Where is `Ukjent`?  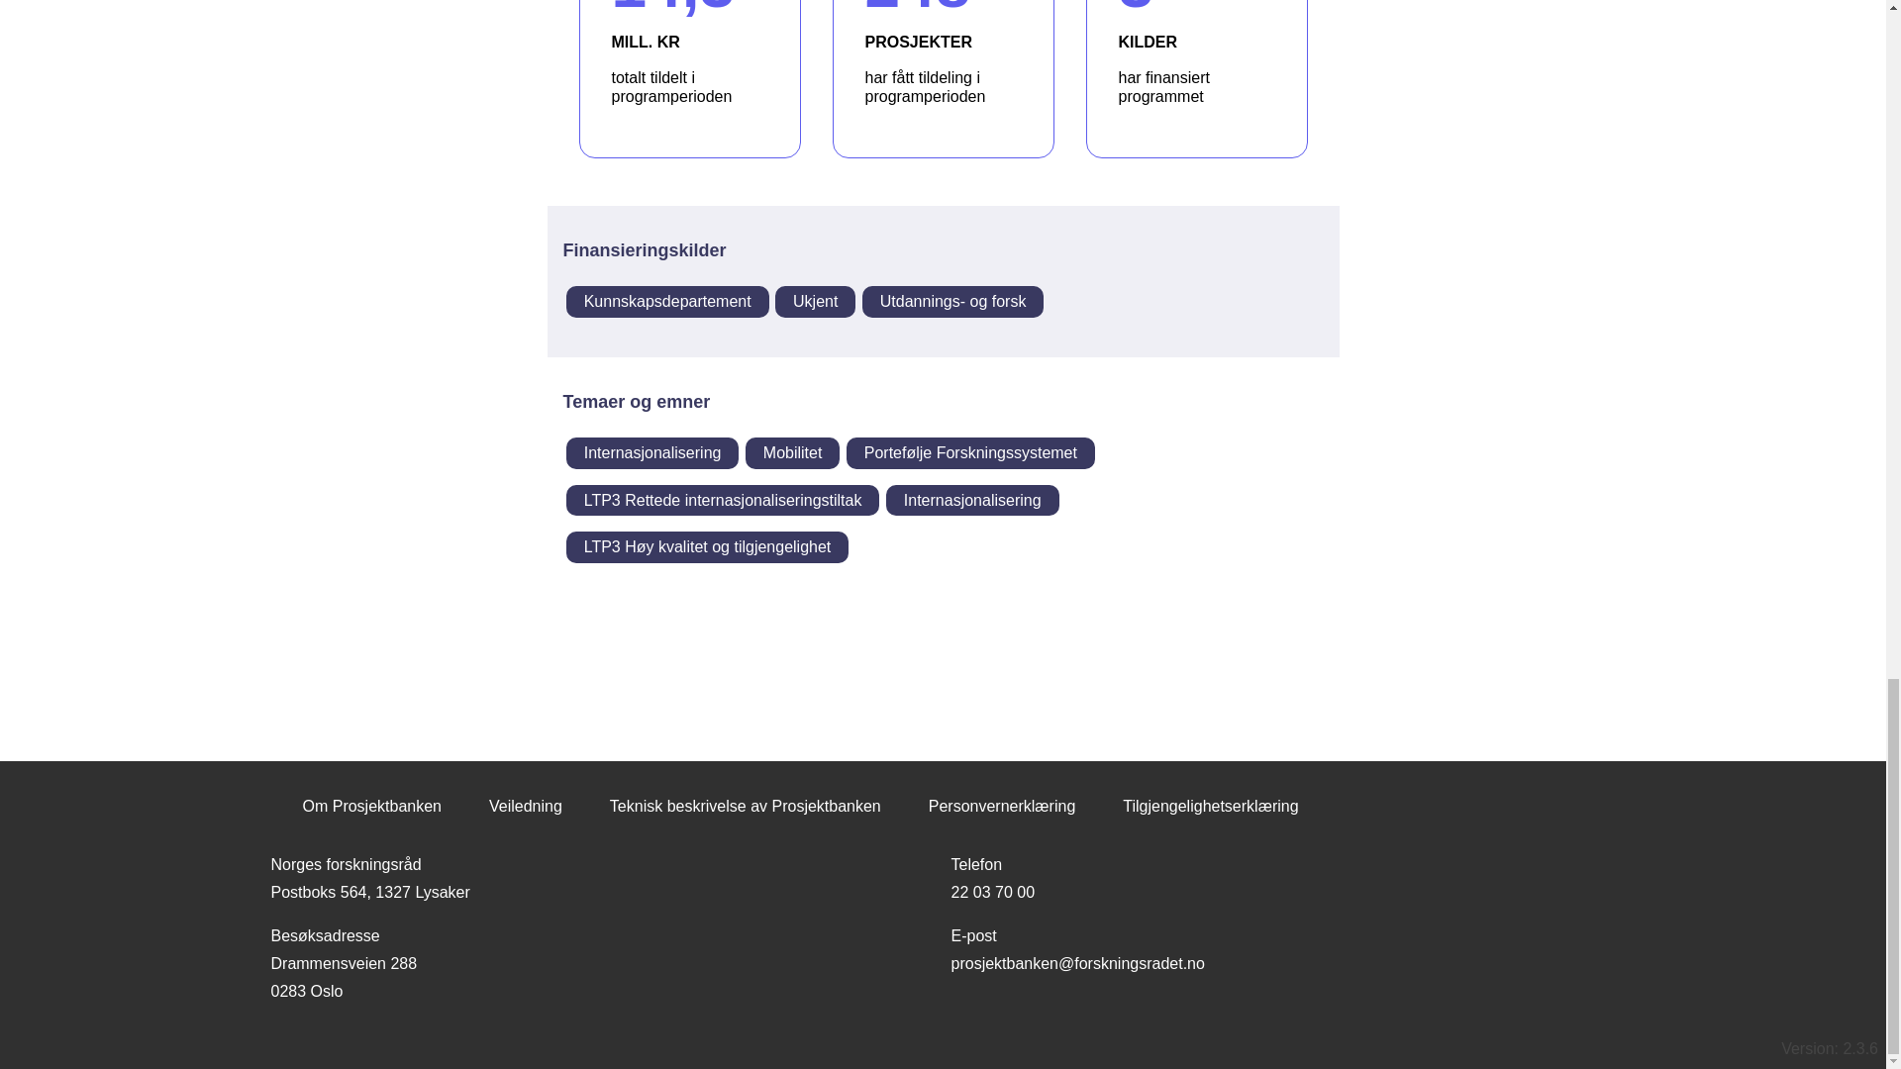 Ukjent is located at coordinates (816, 301).